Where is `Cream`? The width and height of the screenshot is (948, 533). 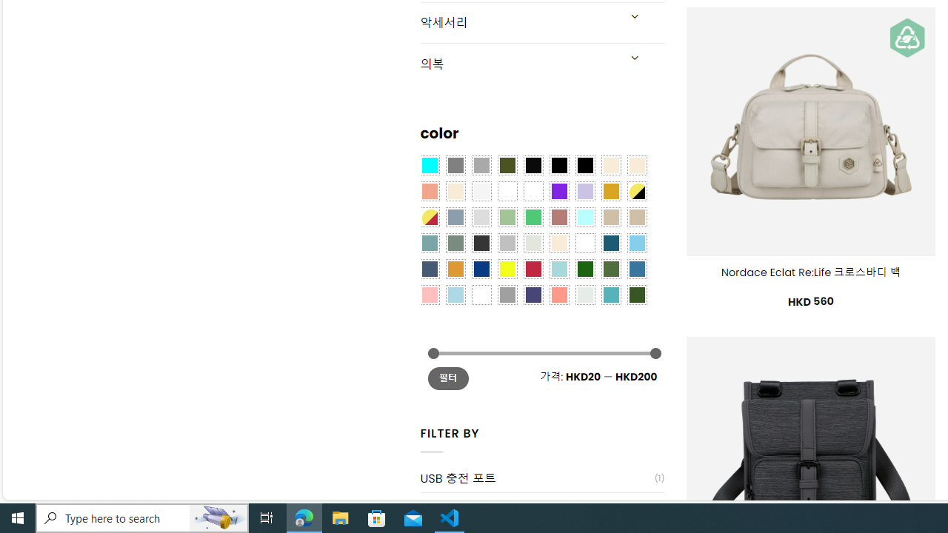 Cream is located at coordinates (455, 190).